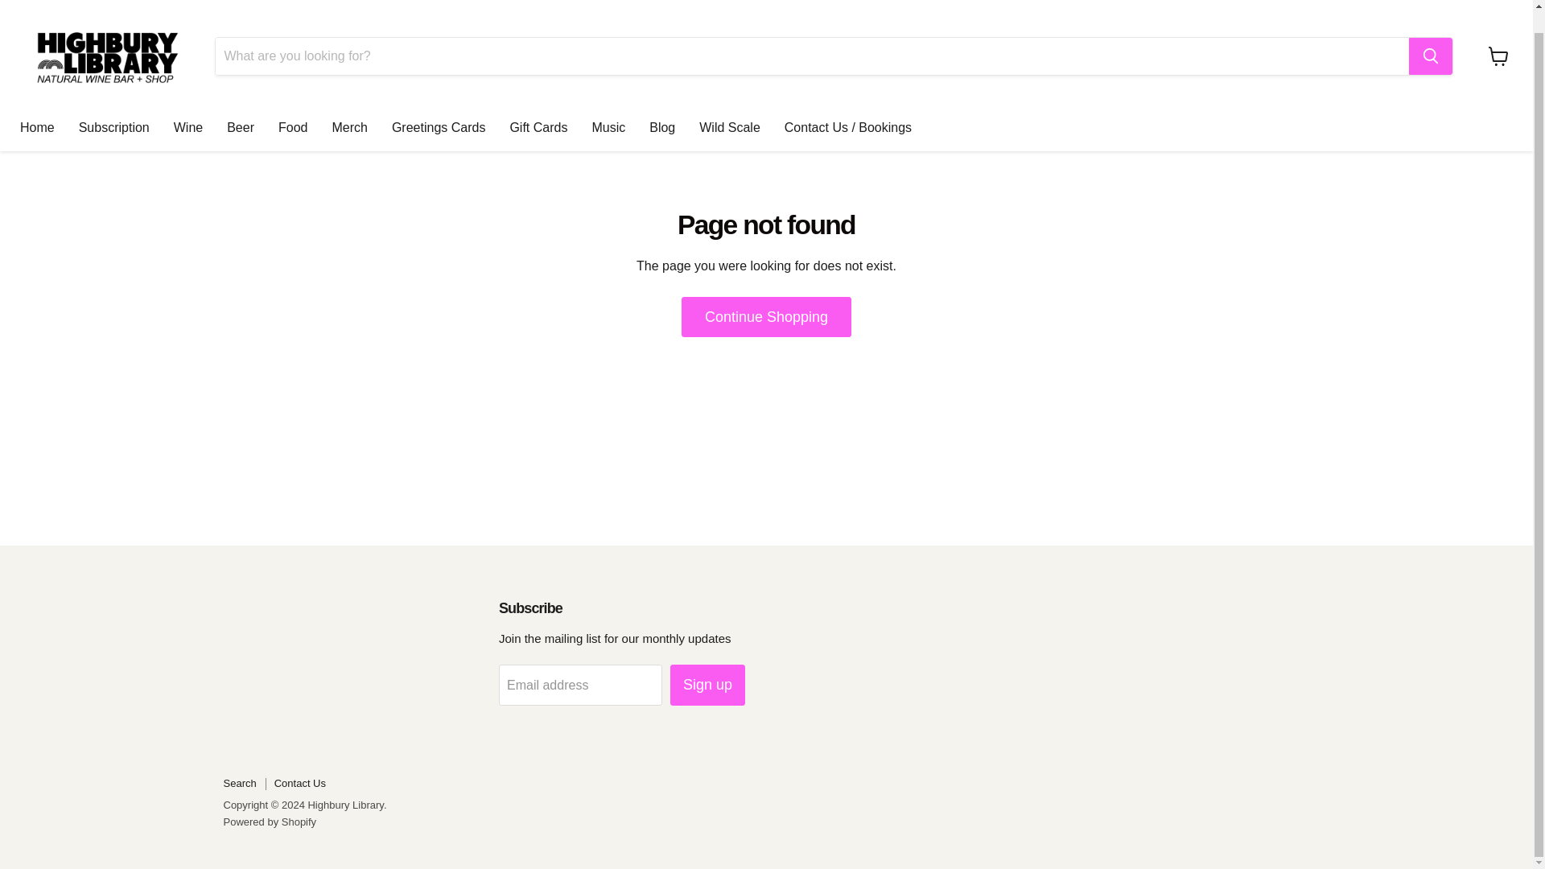 The width and height of the screenshot is (1545, 869). Describe the element at coordinates (707, 685) in the screenshot. I see `Sign up` at that location.